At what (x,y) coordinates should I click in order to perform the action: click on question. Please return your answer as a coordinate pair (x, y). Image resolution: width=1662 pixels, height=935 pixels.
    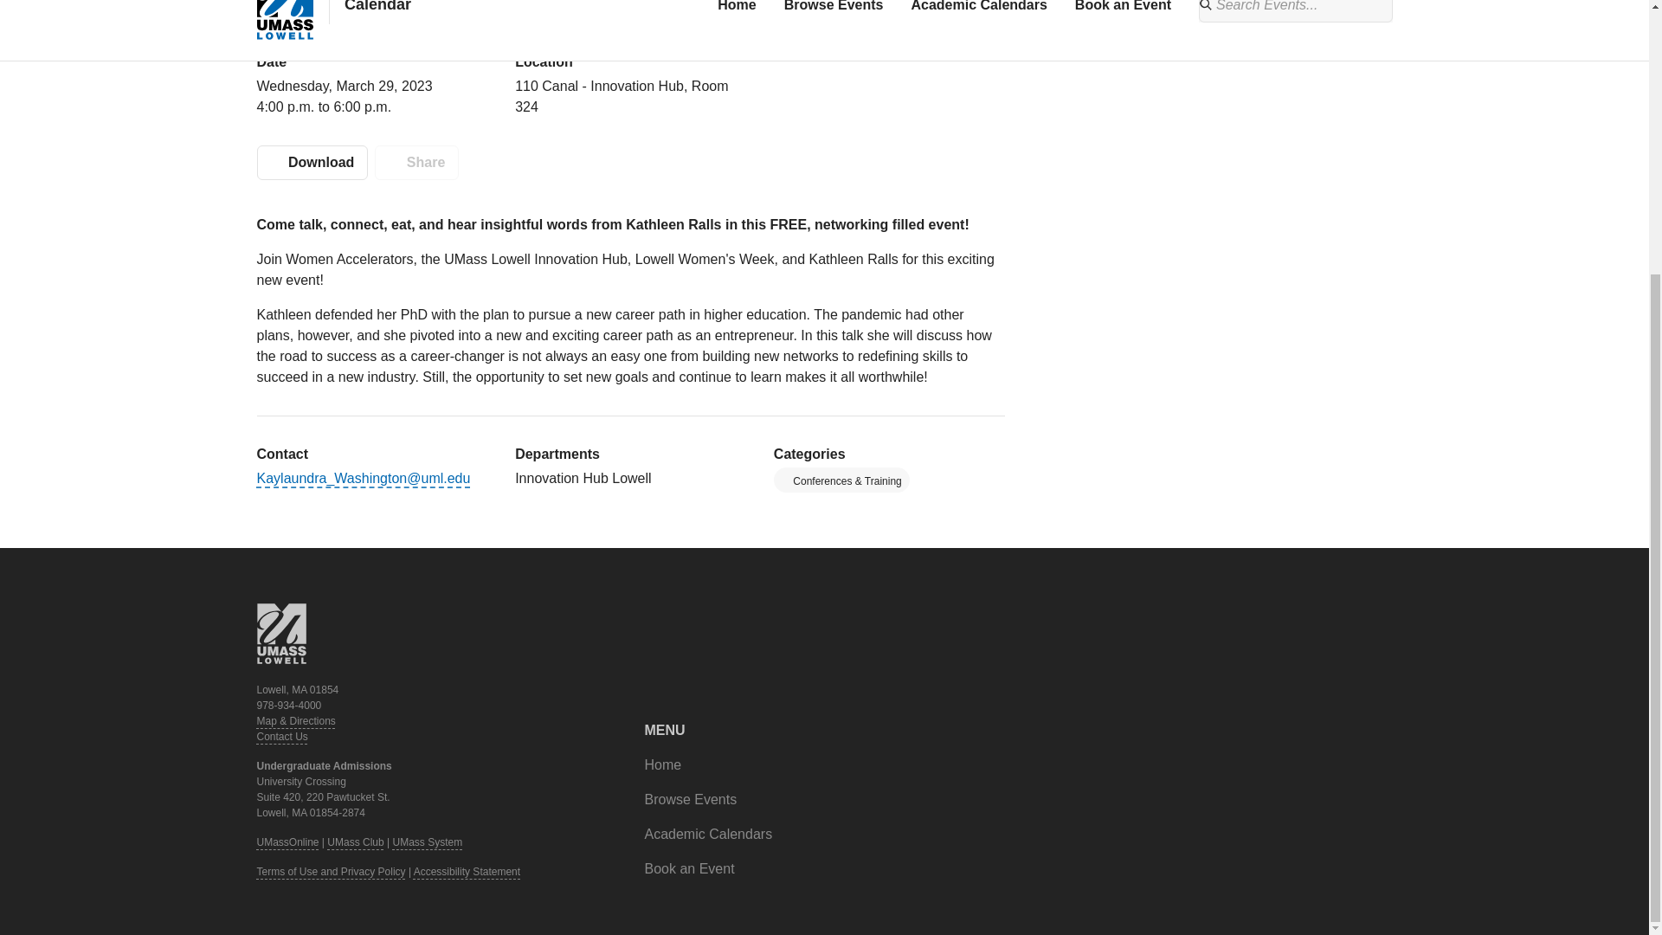
    Looking at the image, I should click on (281, 736).